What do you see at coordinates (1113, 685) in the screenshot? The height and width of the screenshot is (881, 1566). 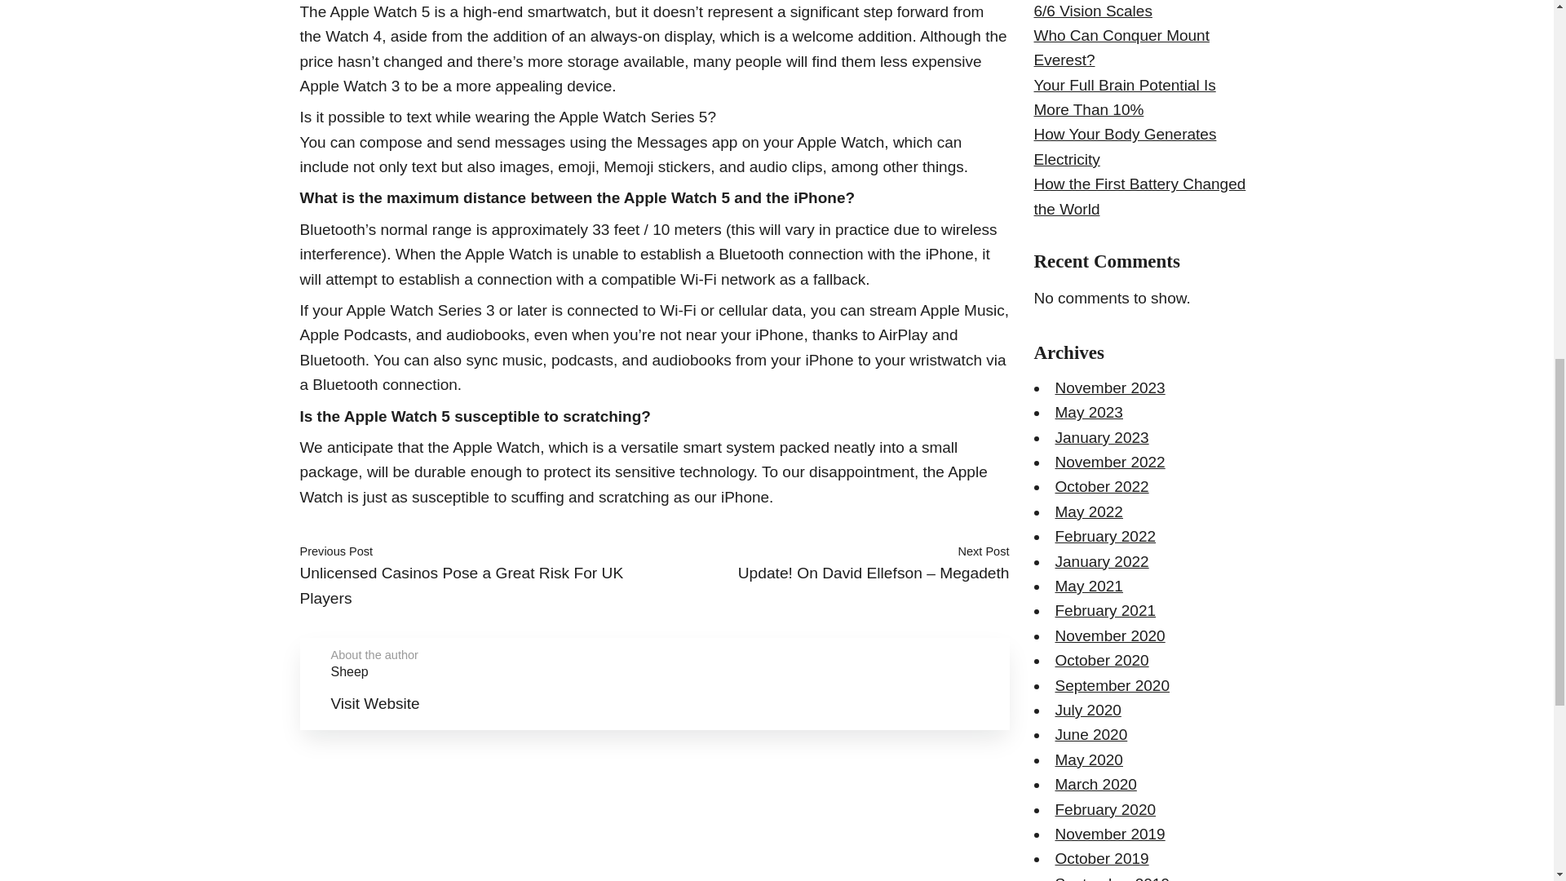 I see `September 2020` at bounding box center [1113, 685].